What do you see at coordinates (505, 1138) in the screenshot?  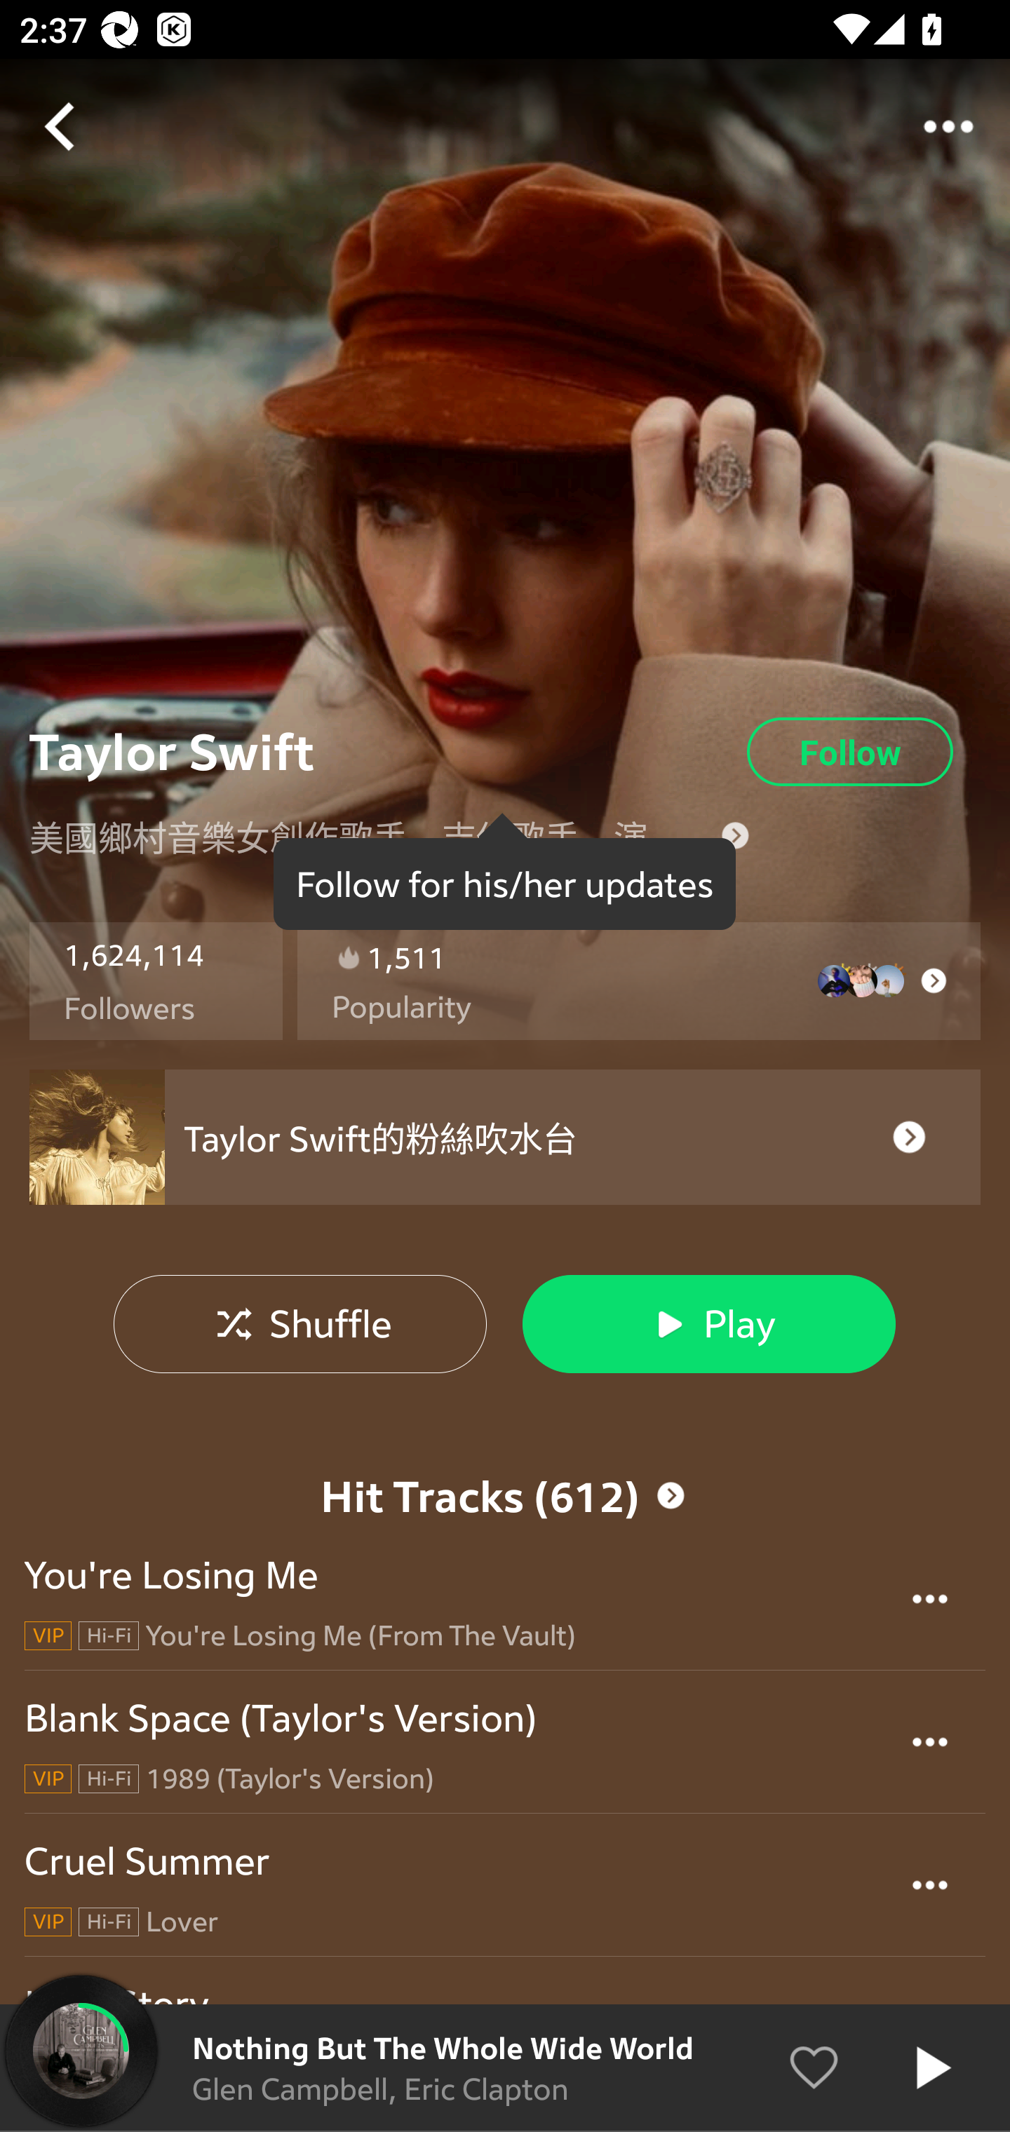 I see `Taylor Swift的粉絲吹水台` at bounding box center [505, 1138].